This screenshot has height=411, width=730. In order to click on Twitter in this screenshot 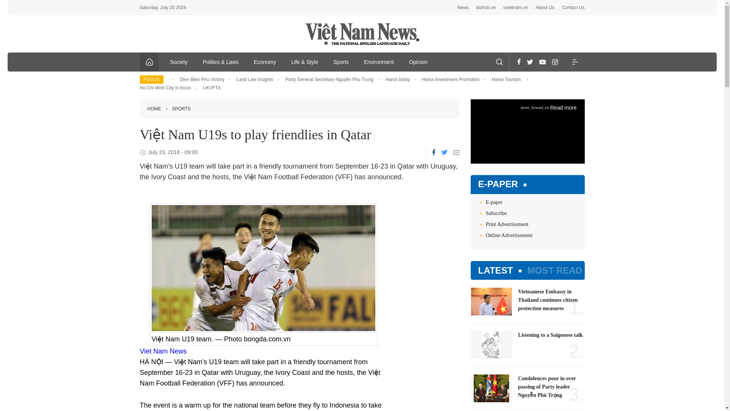, I will do `click(444, 152)`.